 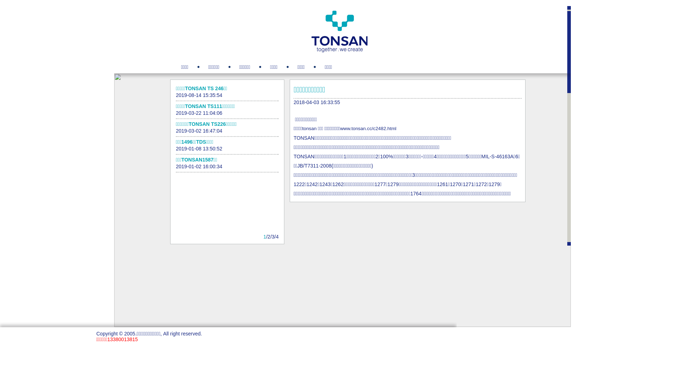 I want to click on 1, so click(x=265, y=237).